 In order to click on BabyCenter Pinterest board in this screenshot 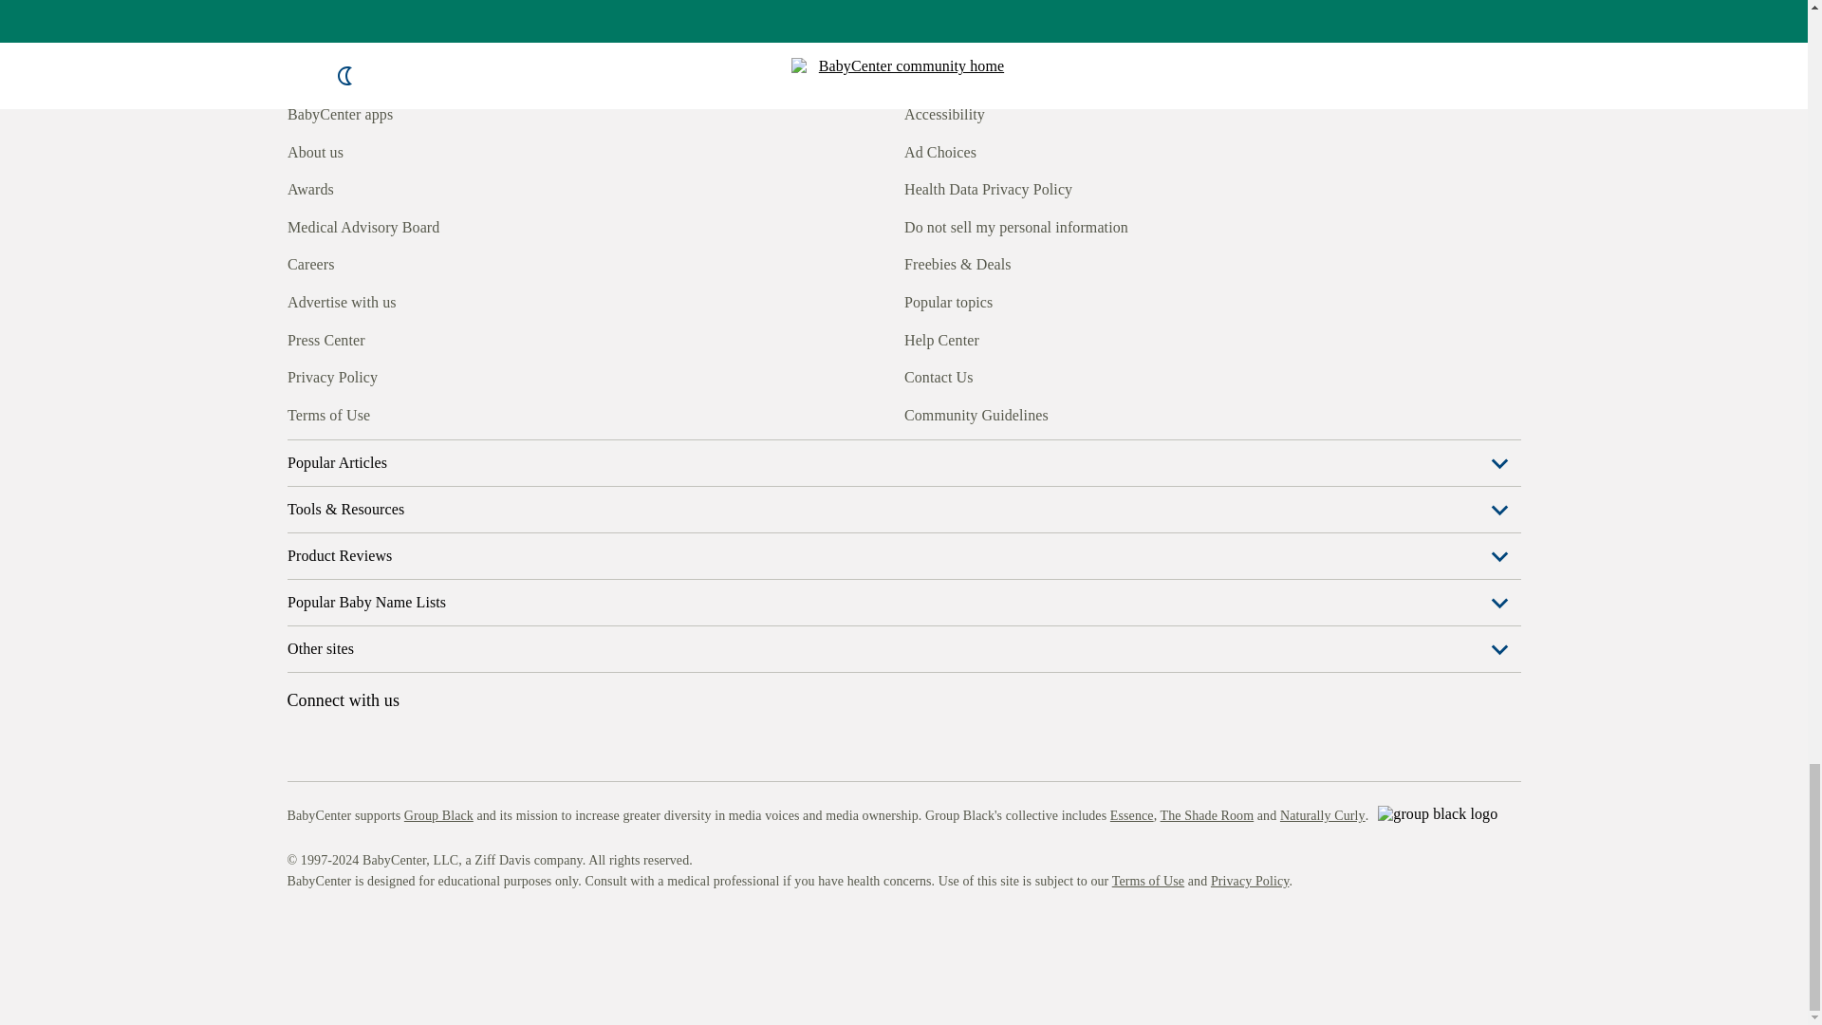, I will do `click(387, 413)`.